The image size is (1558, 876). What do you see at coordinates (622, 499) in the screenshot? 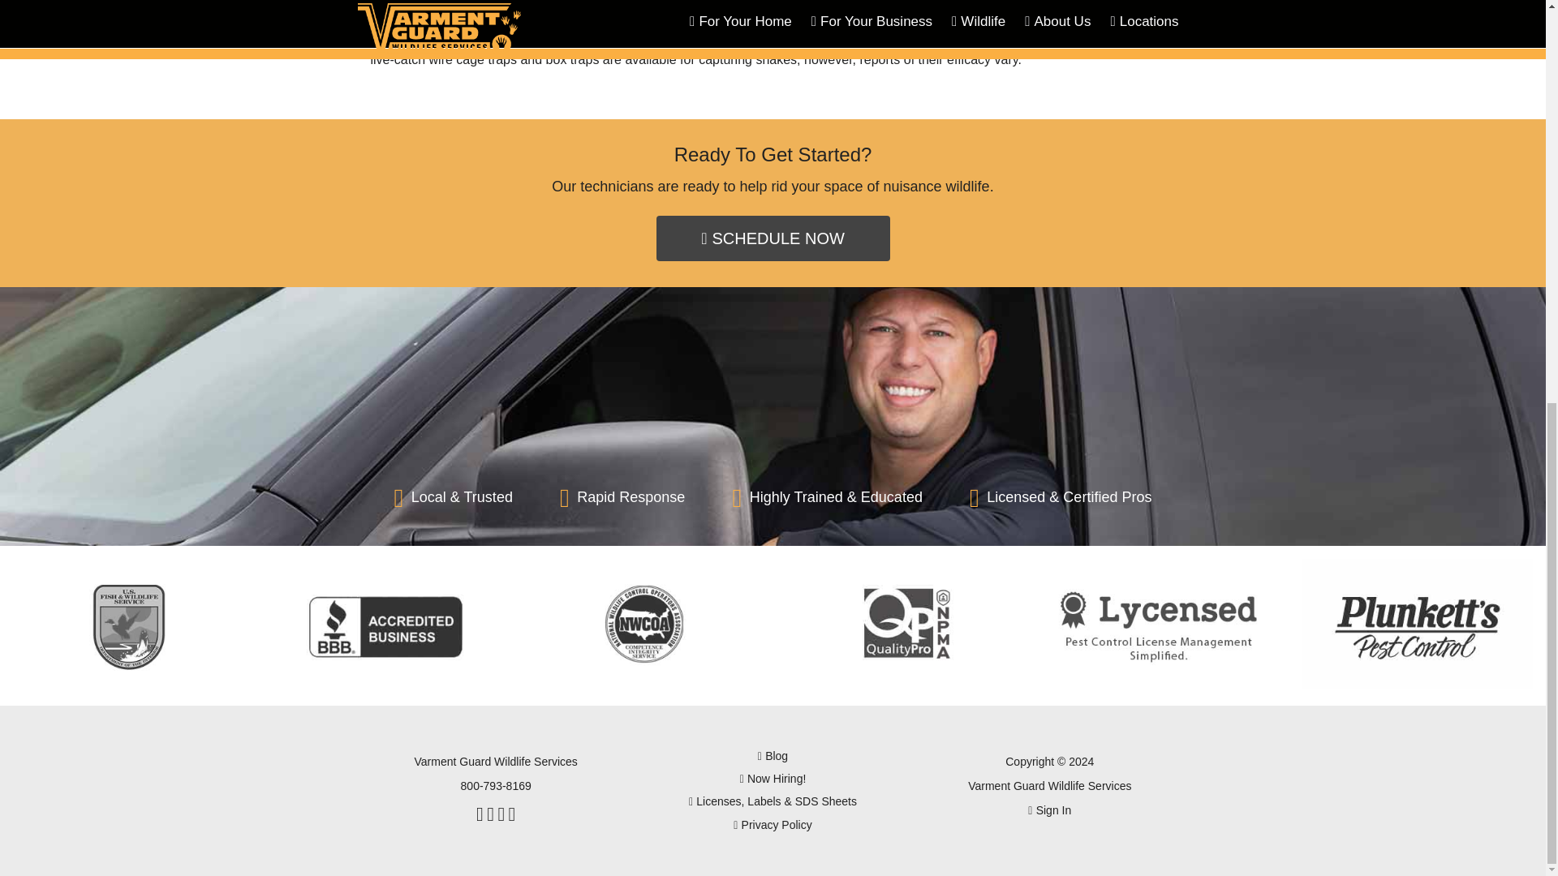
I see `Rapid Response` at bounding box center [622, 499].